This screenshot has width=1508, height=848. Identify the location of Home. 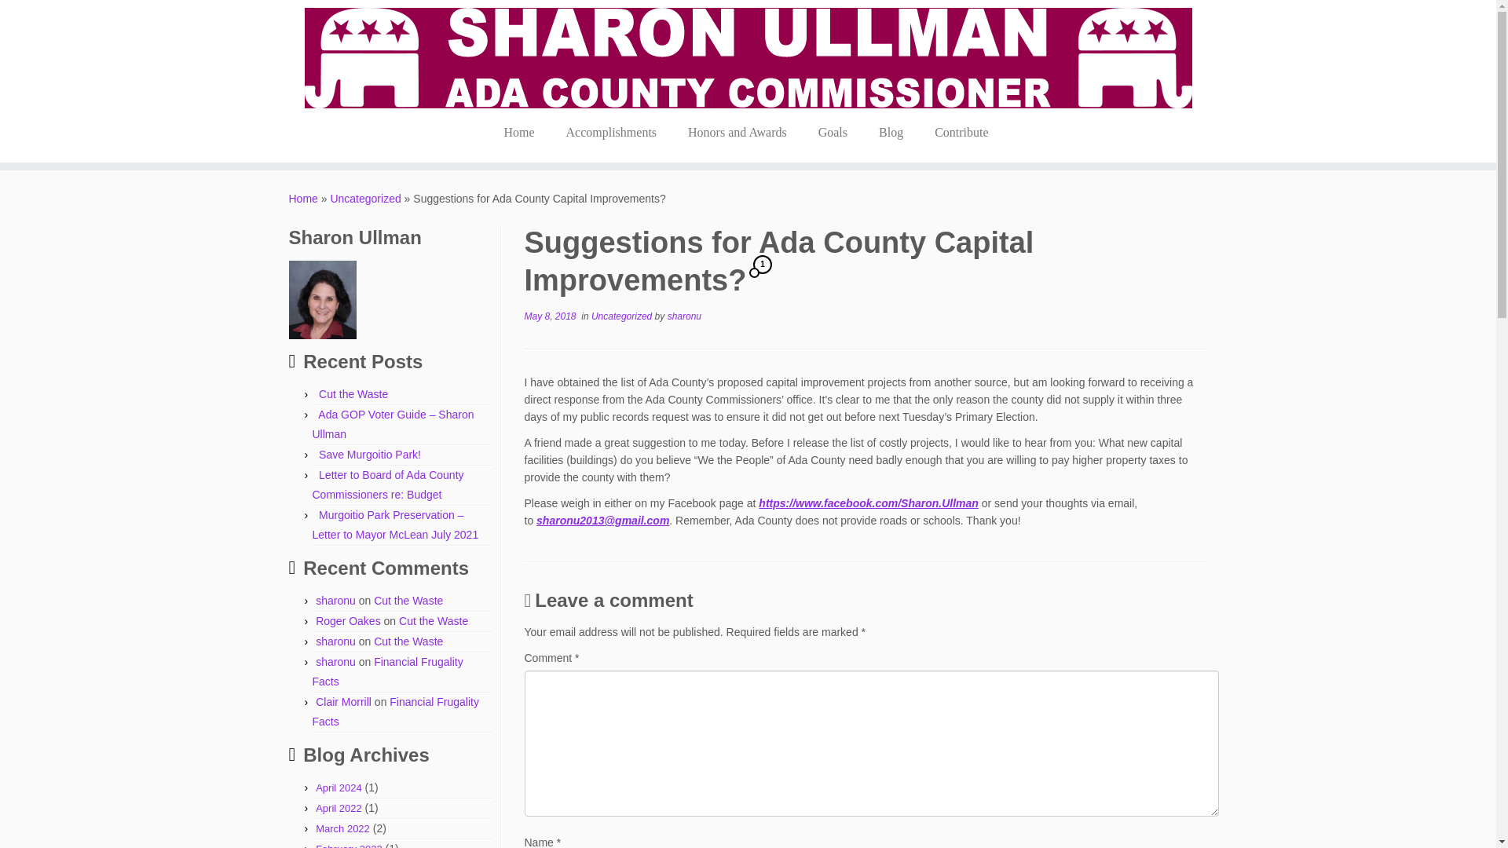
(303, 199).